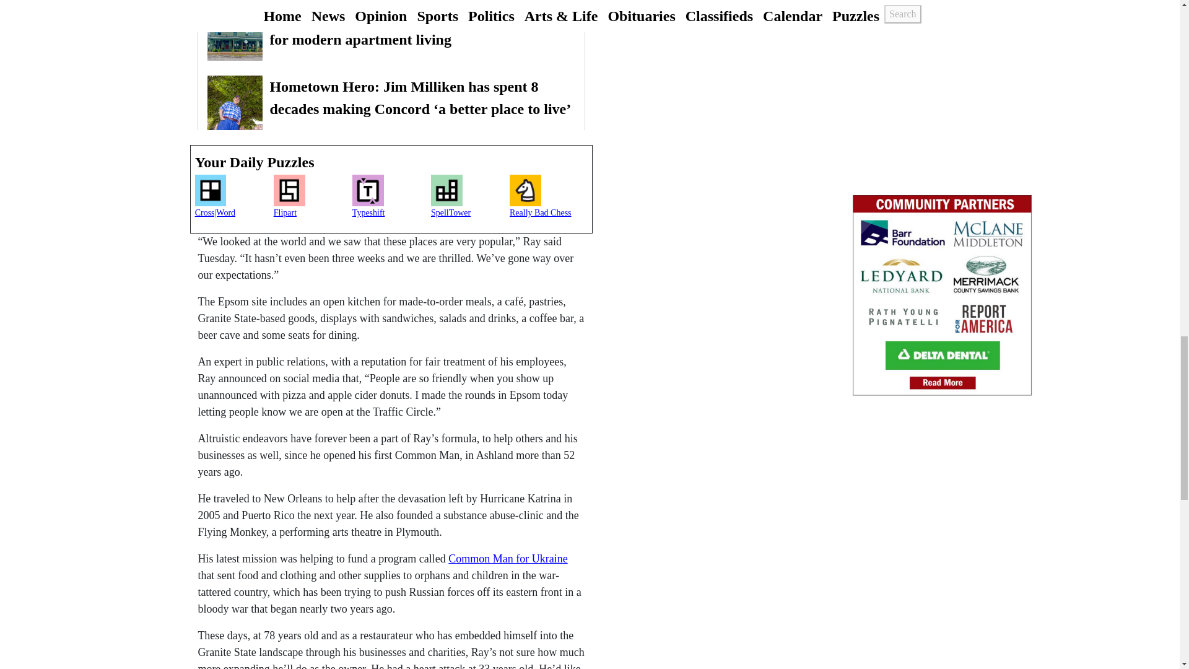  I want to click on Flipart, so click(312, 201).